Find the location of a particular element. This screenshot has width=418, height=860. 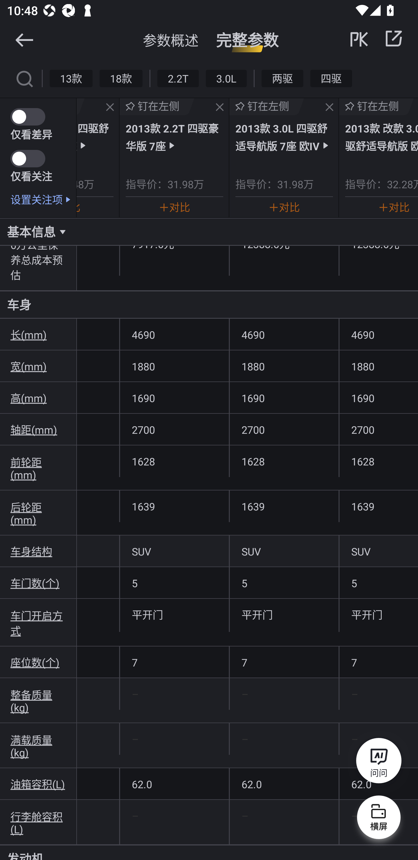

3.0L is located at coordinates (226, 78).